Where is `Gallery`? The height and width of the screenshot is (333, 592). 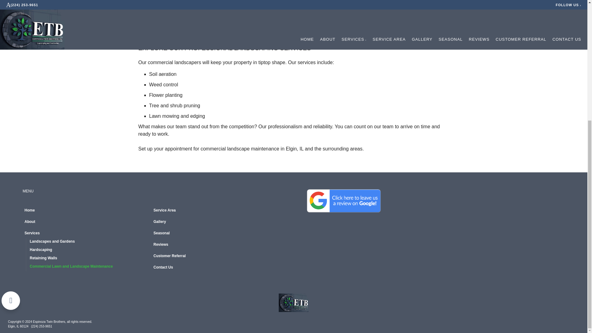
Gallery is located at coordinates (215, 223).